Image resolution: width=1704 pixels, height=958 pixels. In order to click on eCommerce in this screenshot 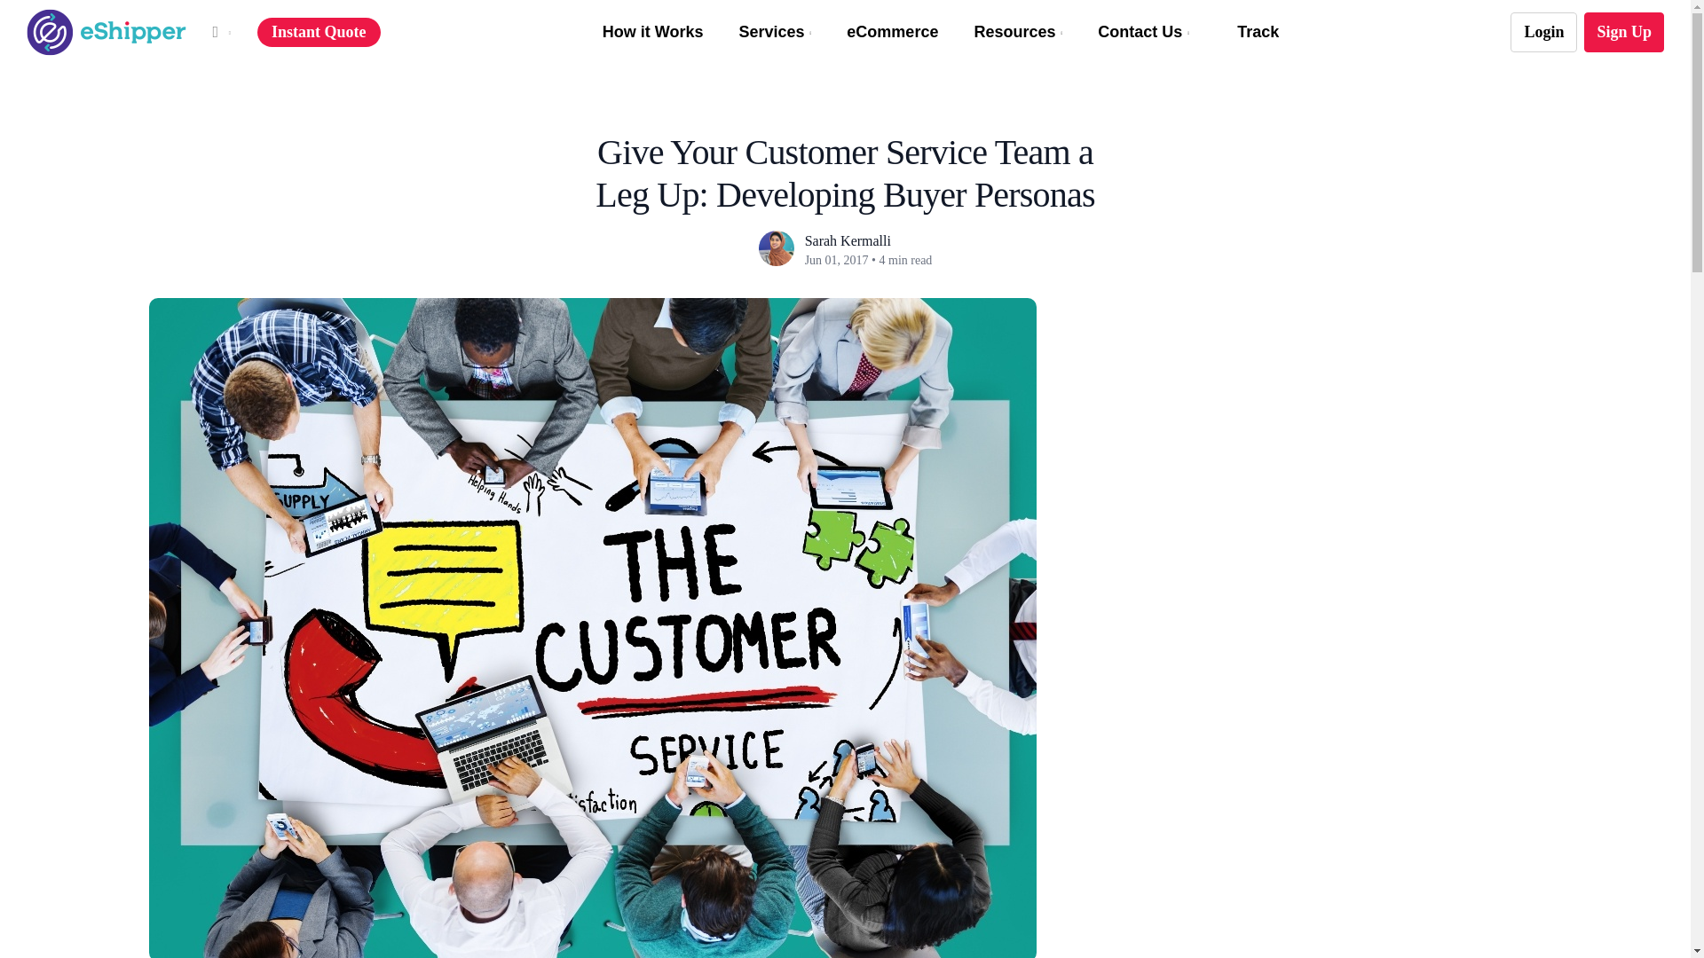, I will do `click(893, 32)`.